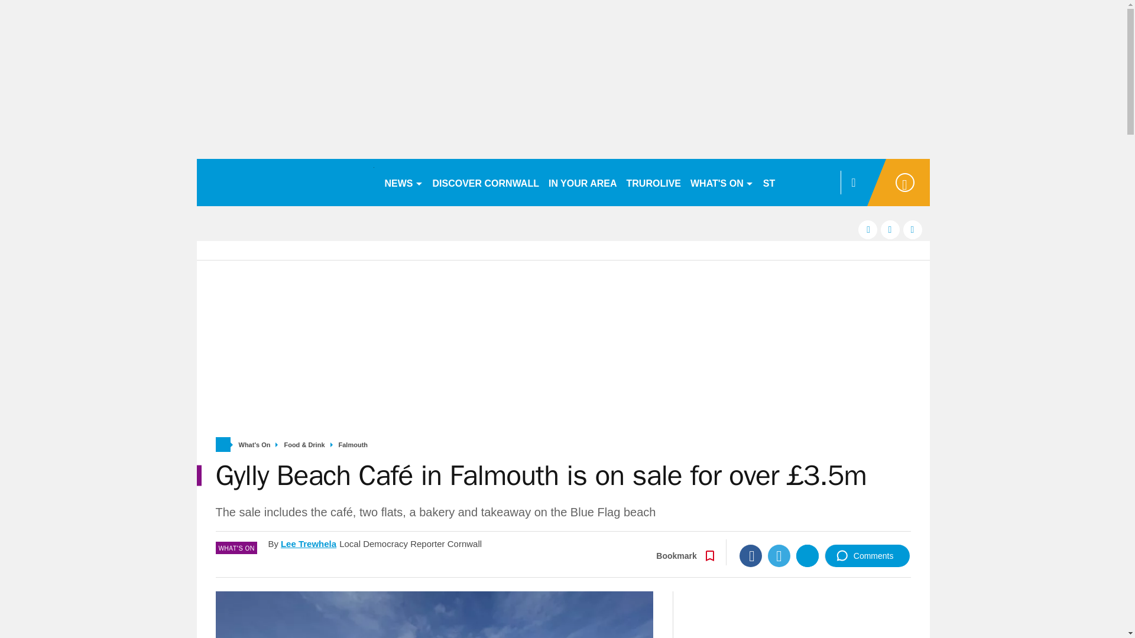  Describe the element at coordinates (867, 556) in the screenshot. I see `Comments` at that location.